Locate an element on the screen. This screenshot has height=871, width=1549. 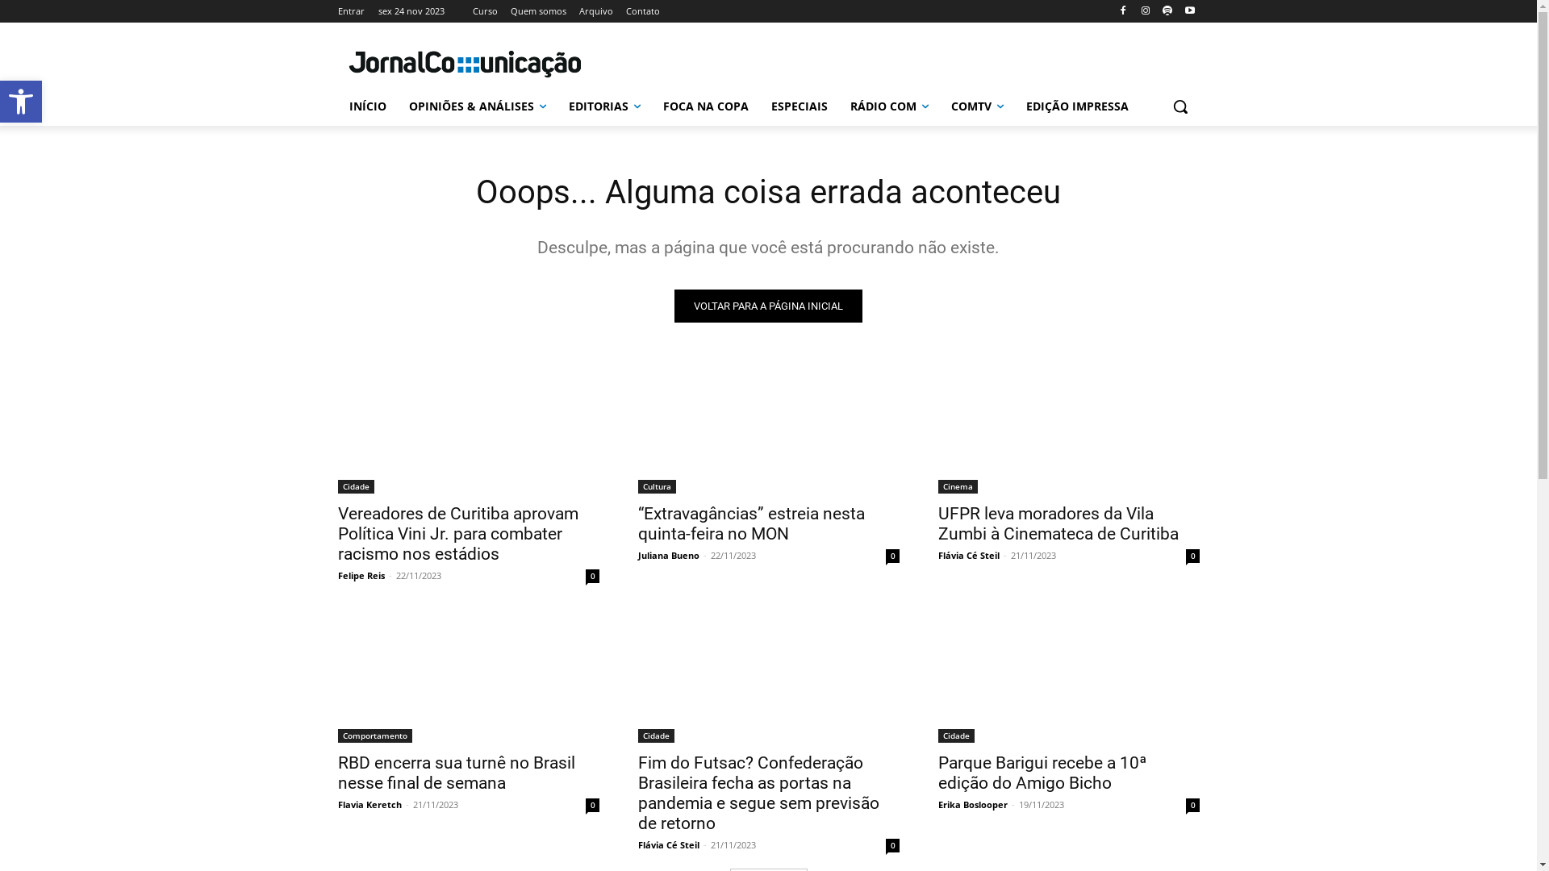
0 is located at coordinates (892, 845).